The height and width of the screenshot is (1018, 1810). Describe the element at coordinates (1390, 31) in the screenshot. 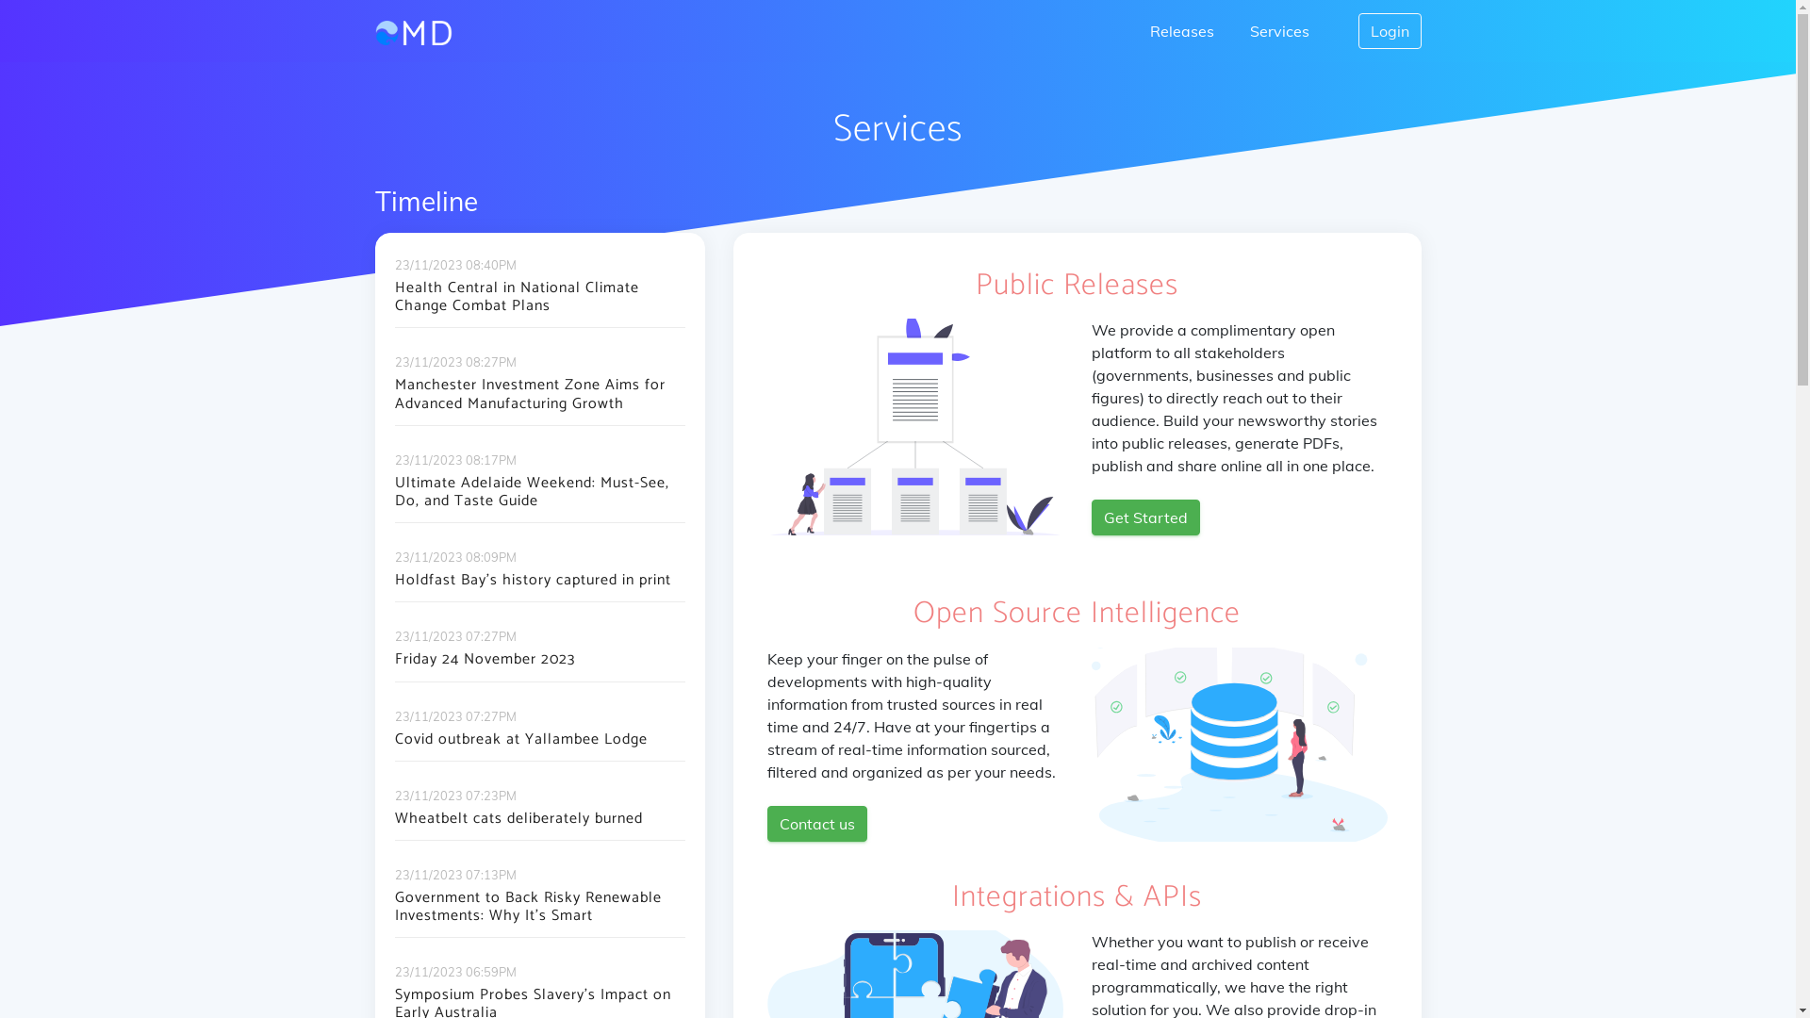

I see `Login` at that location.